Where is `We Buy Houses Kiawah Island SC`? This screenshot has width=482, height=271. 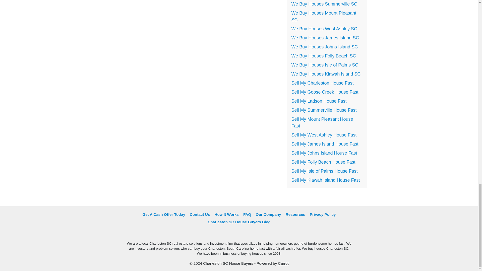
We Buy Houses Kiawah Island SC is located at coordinates (326, 74).